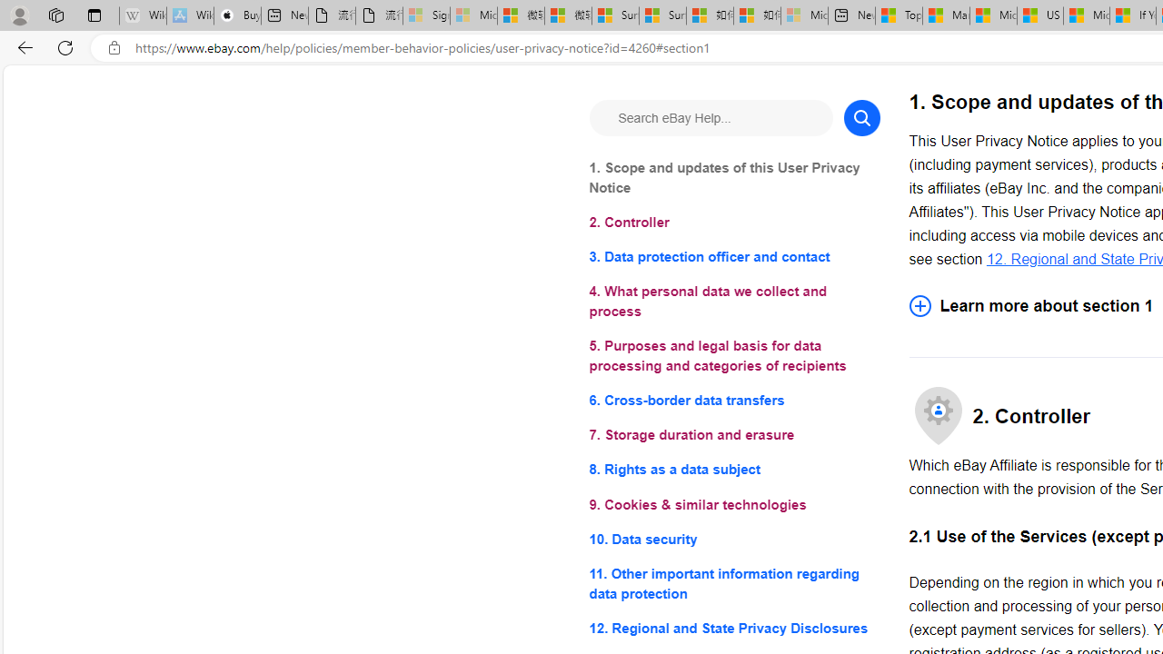 This screenshot has height=654, width=1163. Describe the element at coordinates (734, 538) in the screenshot. I see `10. Data security` at that location.